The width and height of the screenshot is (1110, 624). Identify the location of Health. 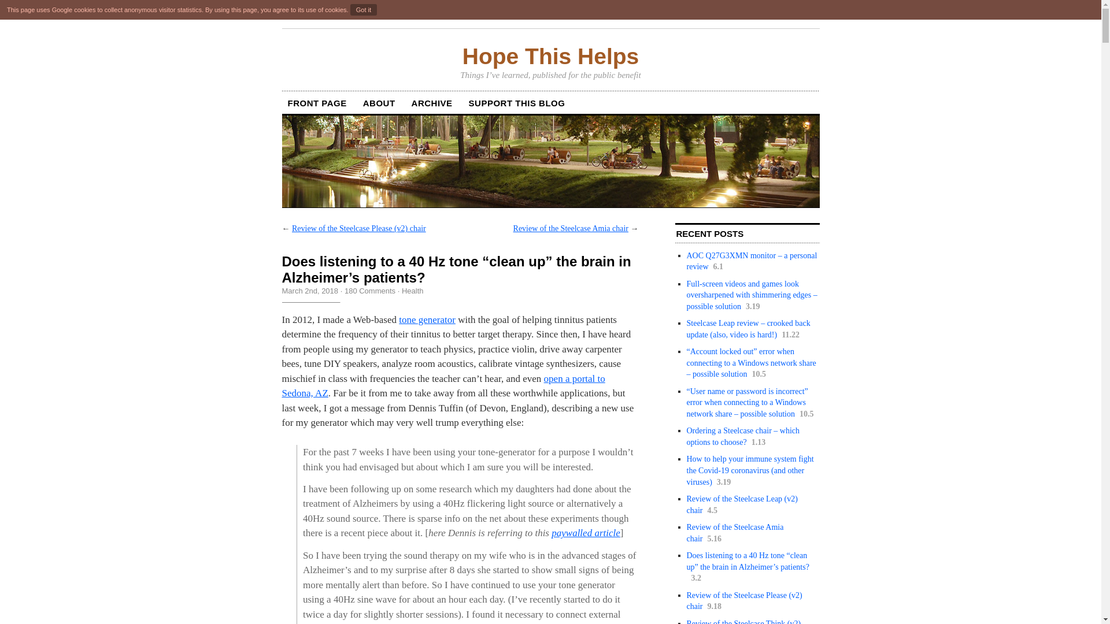
(413, 290).